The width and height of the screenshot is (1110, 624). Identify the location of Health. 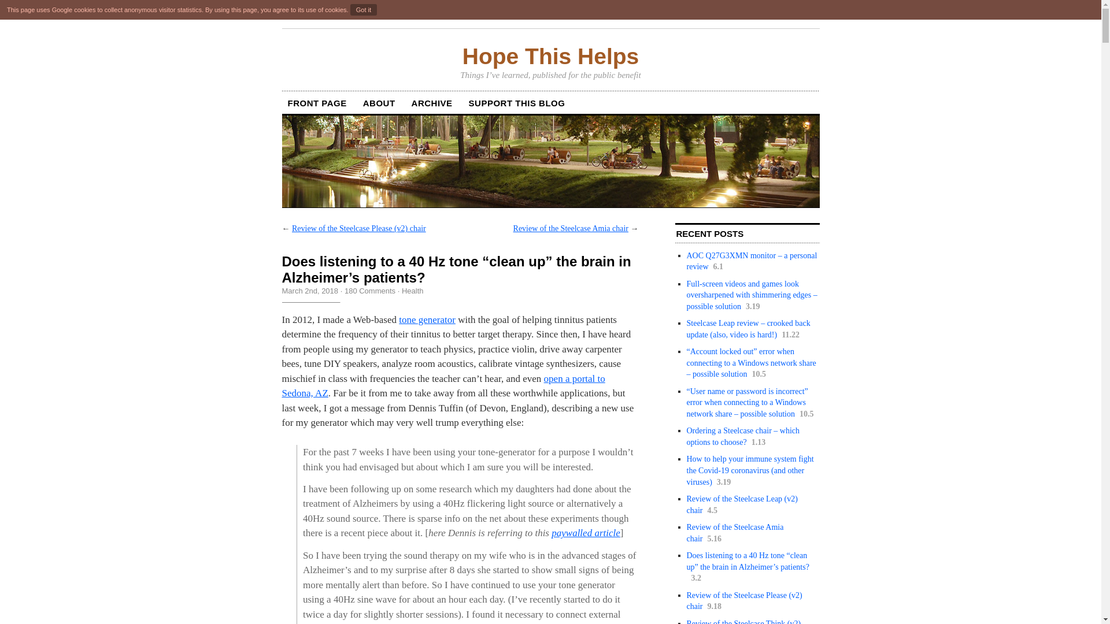
(413, 290).